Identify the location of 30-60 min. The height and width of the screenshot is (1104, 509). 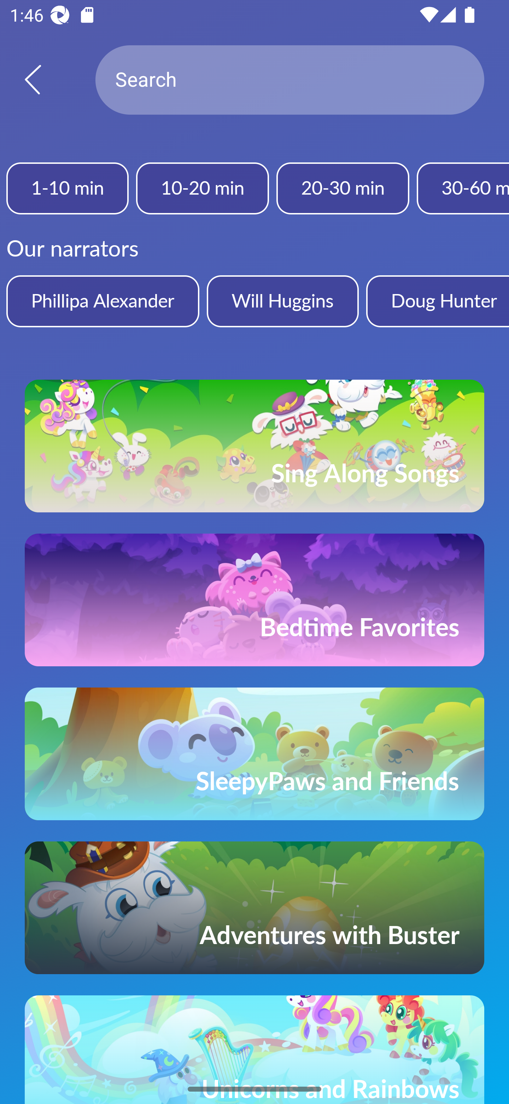
(463, 188).